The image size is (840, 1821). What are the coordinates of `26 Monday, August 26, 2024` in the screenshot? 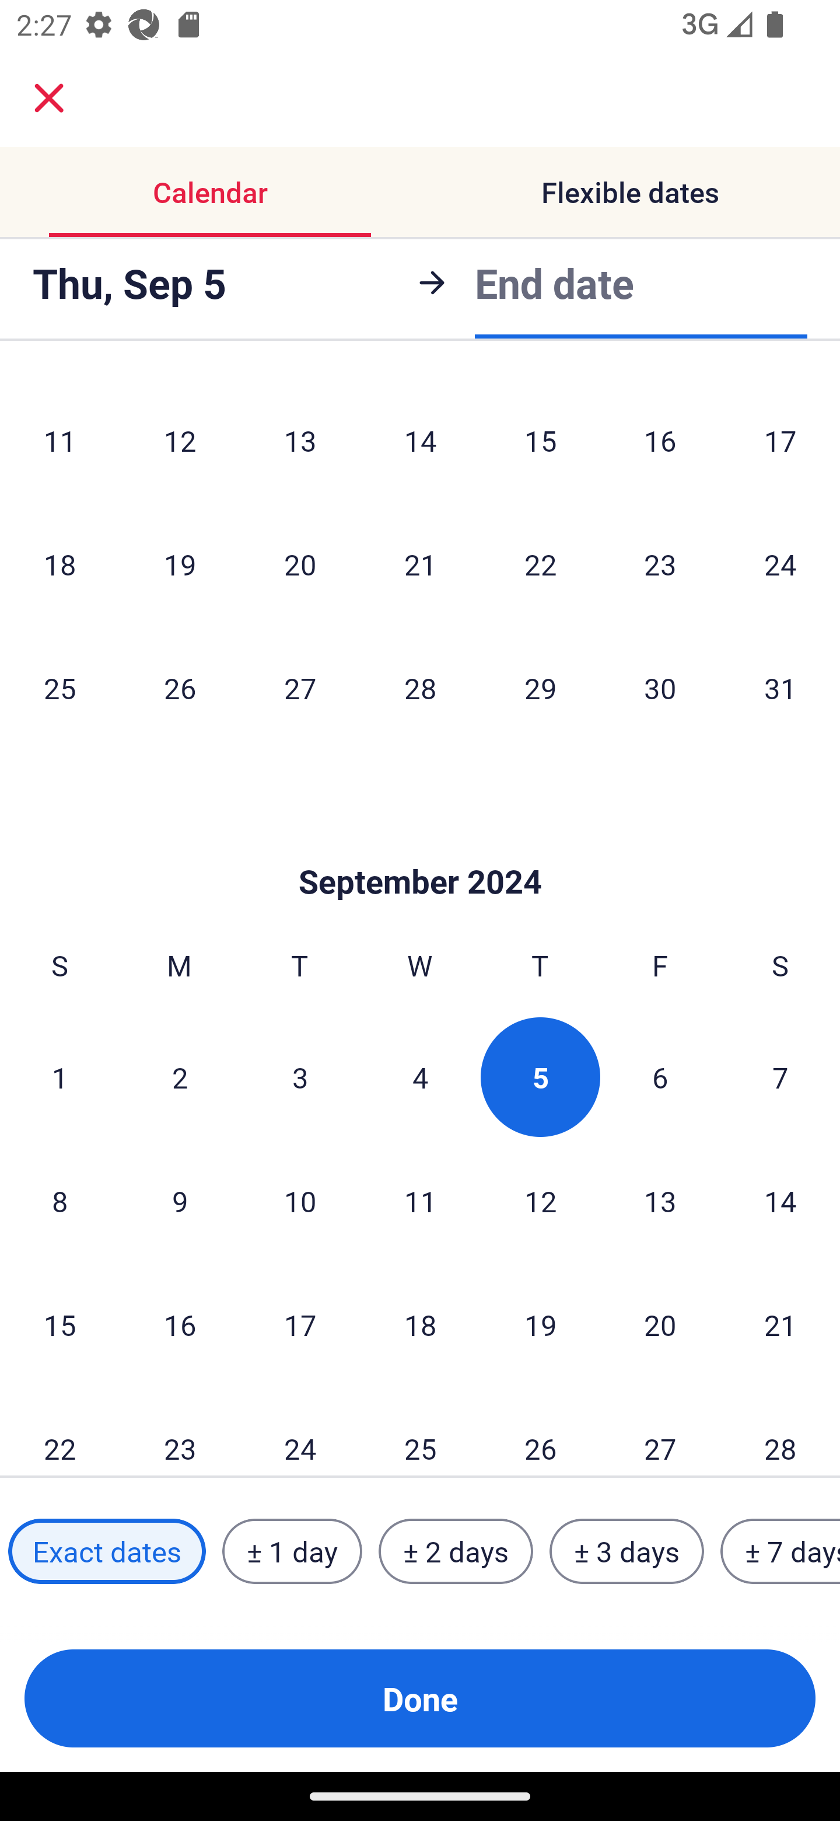 It's located at (180, 688).